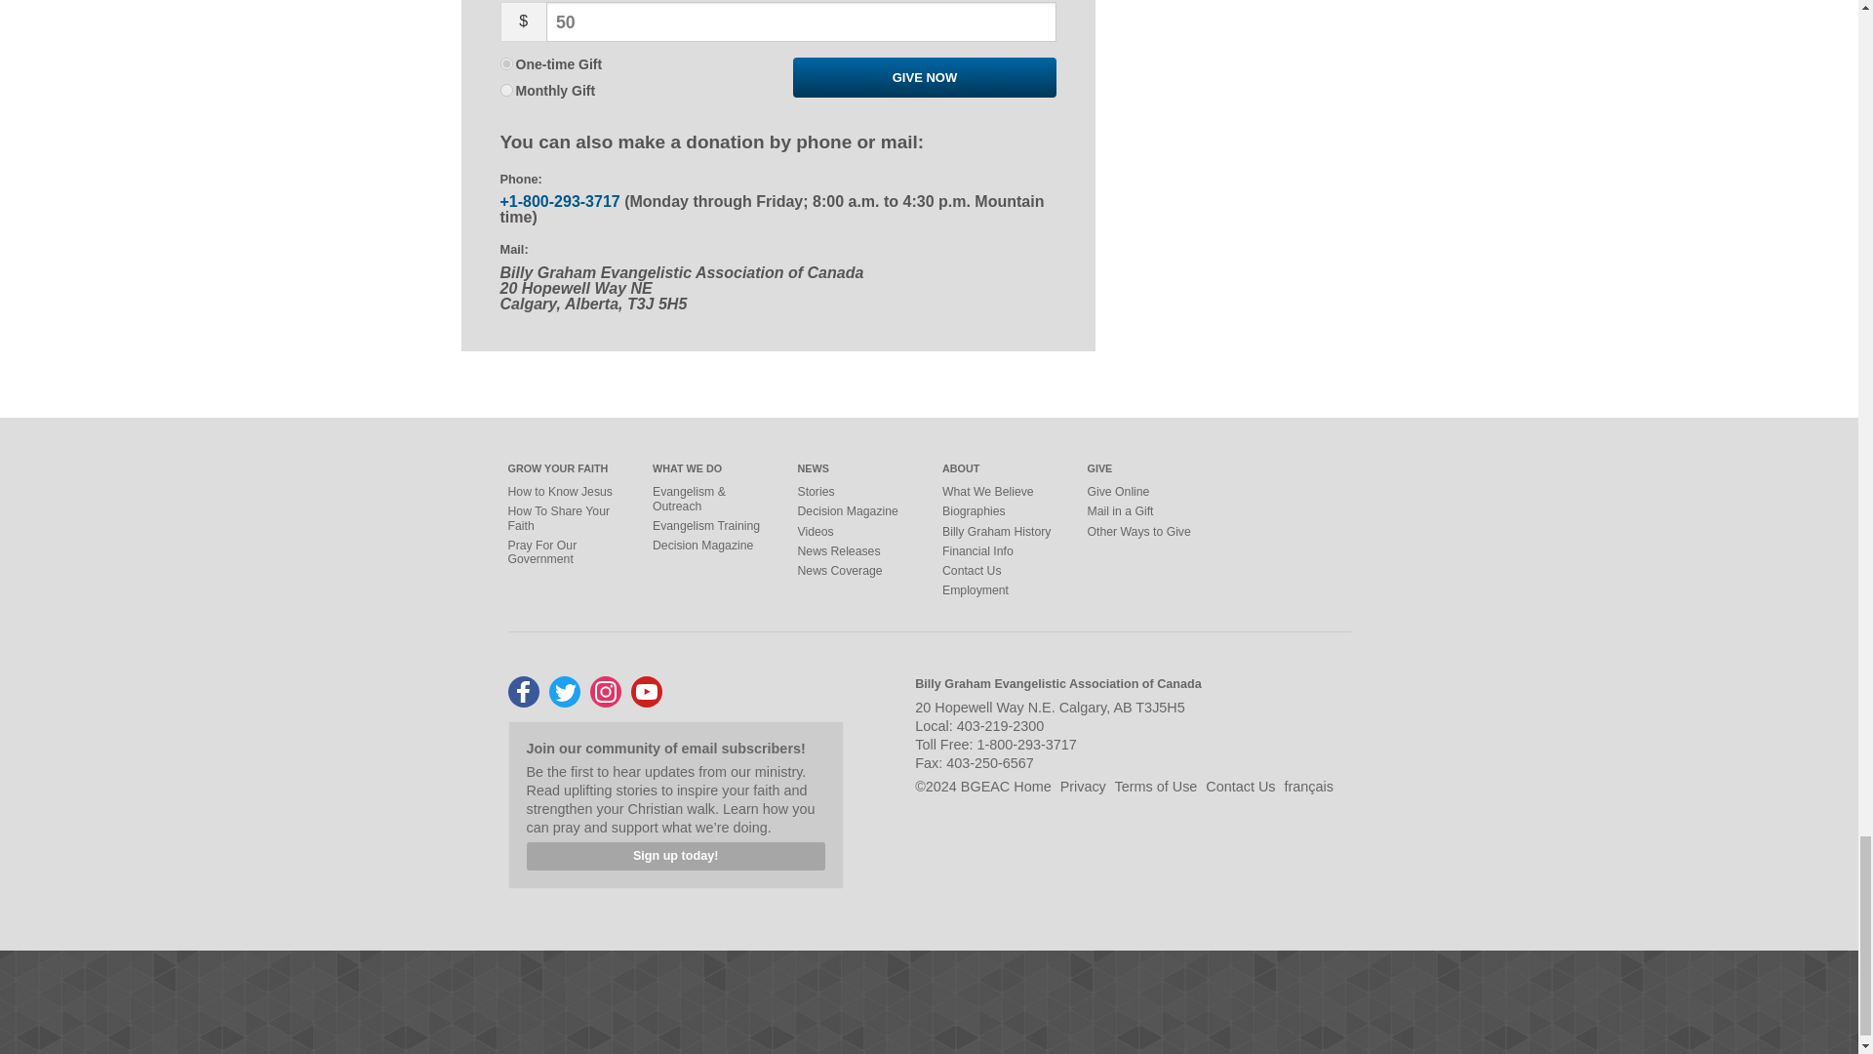 The image size is (1873, 1054). Describe the element at coordinates (505, 64) in the screenshot. I see `one-time` at that location.